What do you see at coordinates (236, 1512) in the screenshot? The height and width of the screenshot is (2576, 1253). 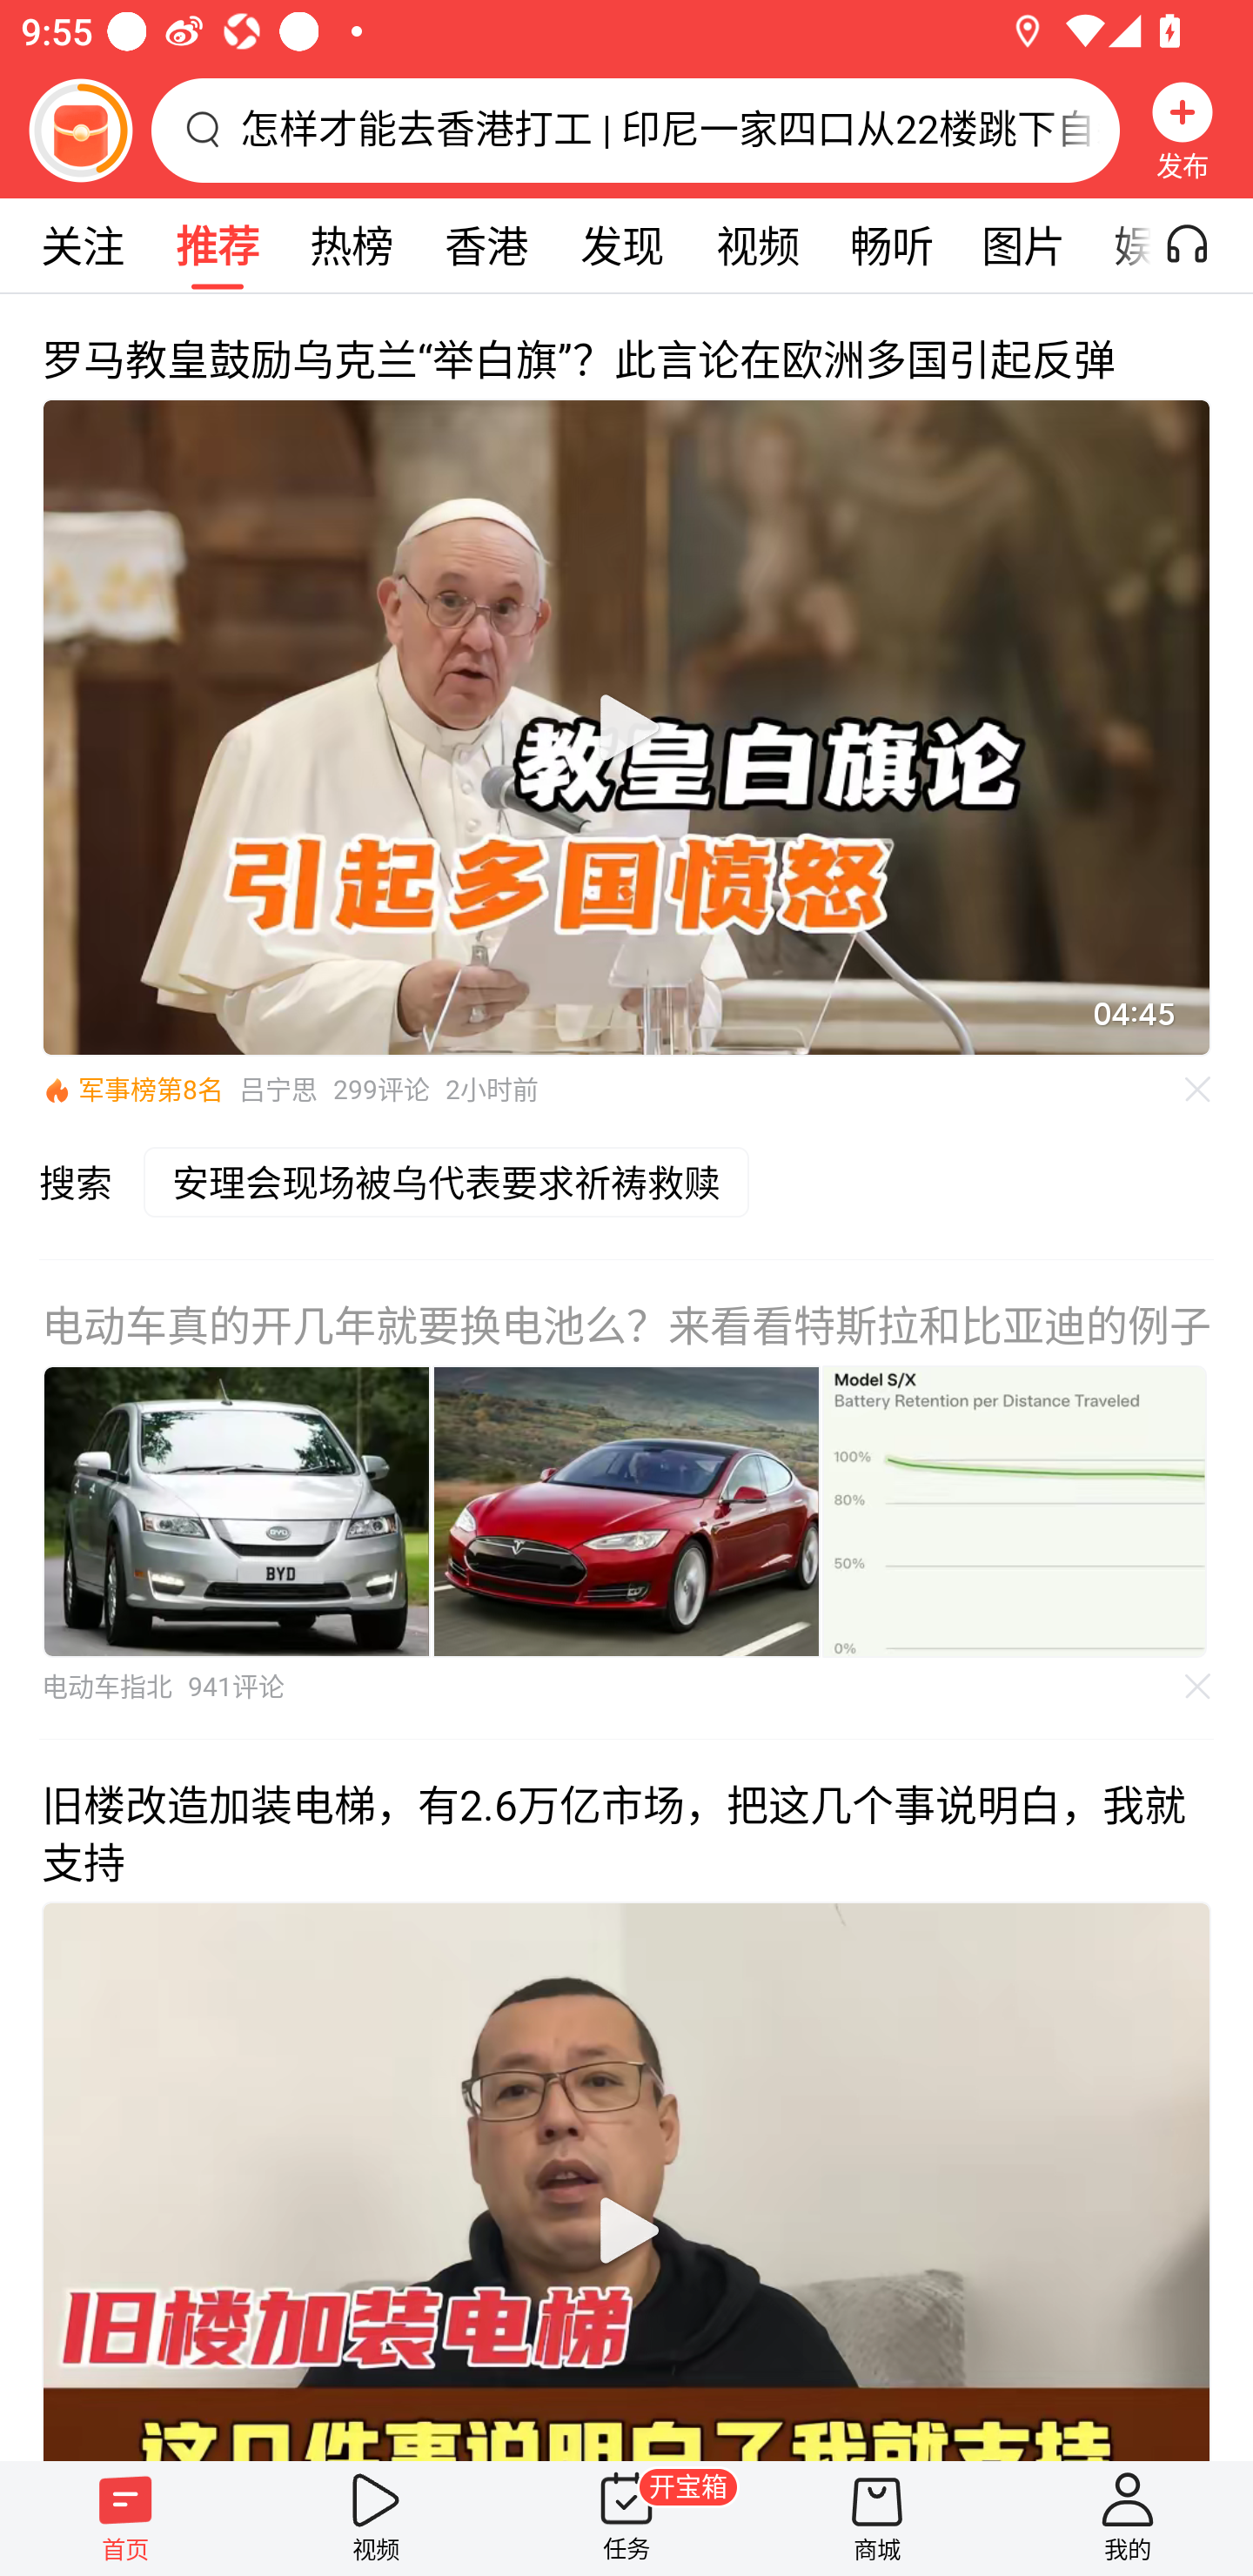 I see `内容图片` at bounding box center [236, 1512].